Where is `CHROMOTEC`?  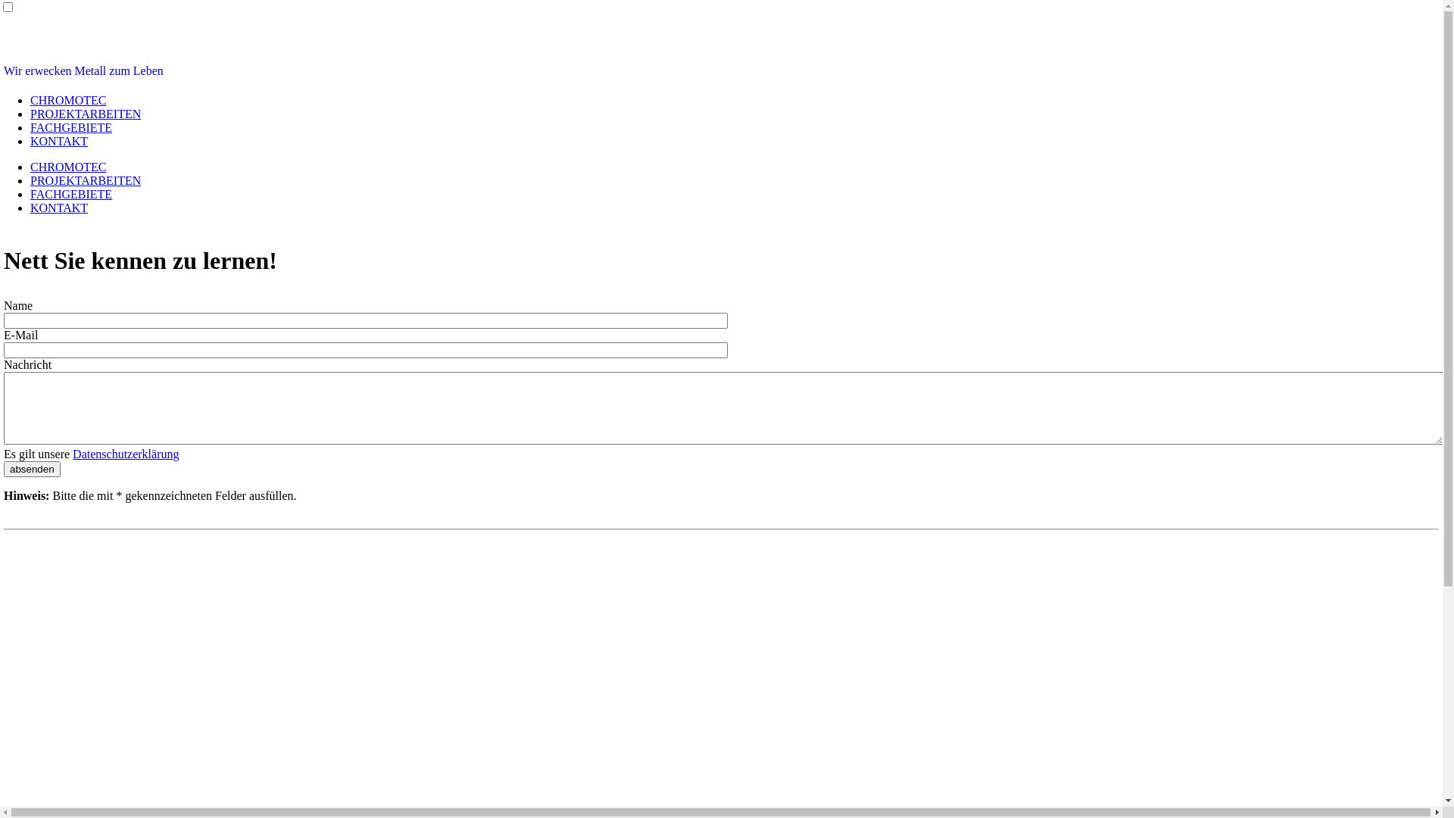
CHROMOTEC is located at coordinates (68, 167).